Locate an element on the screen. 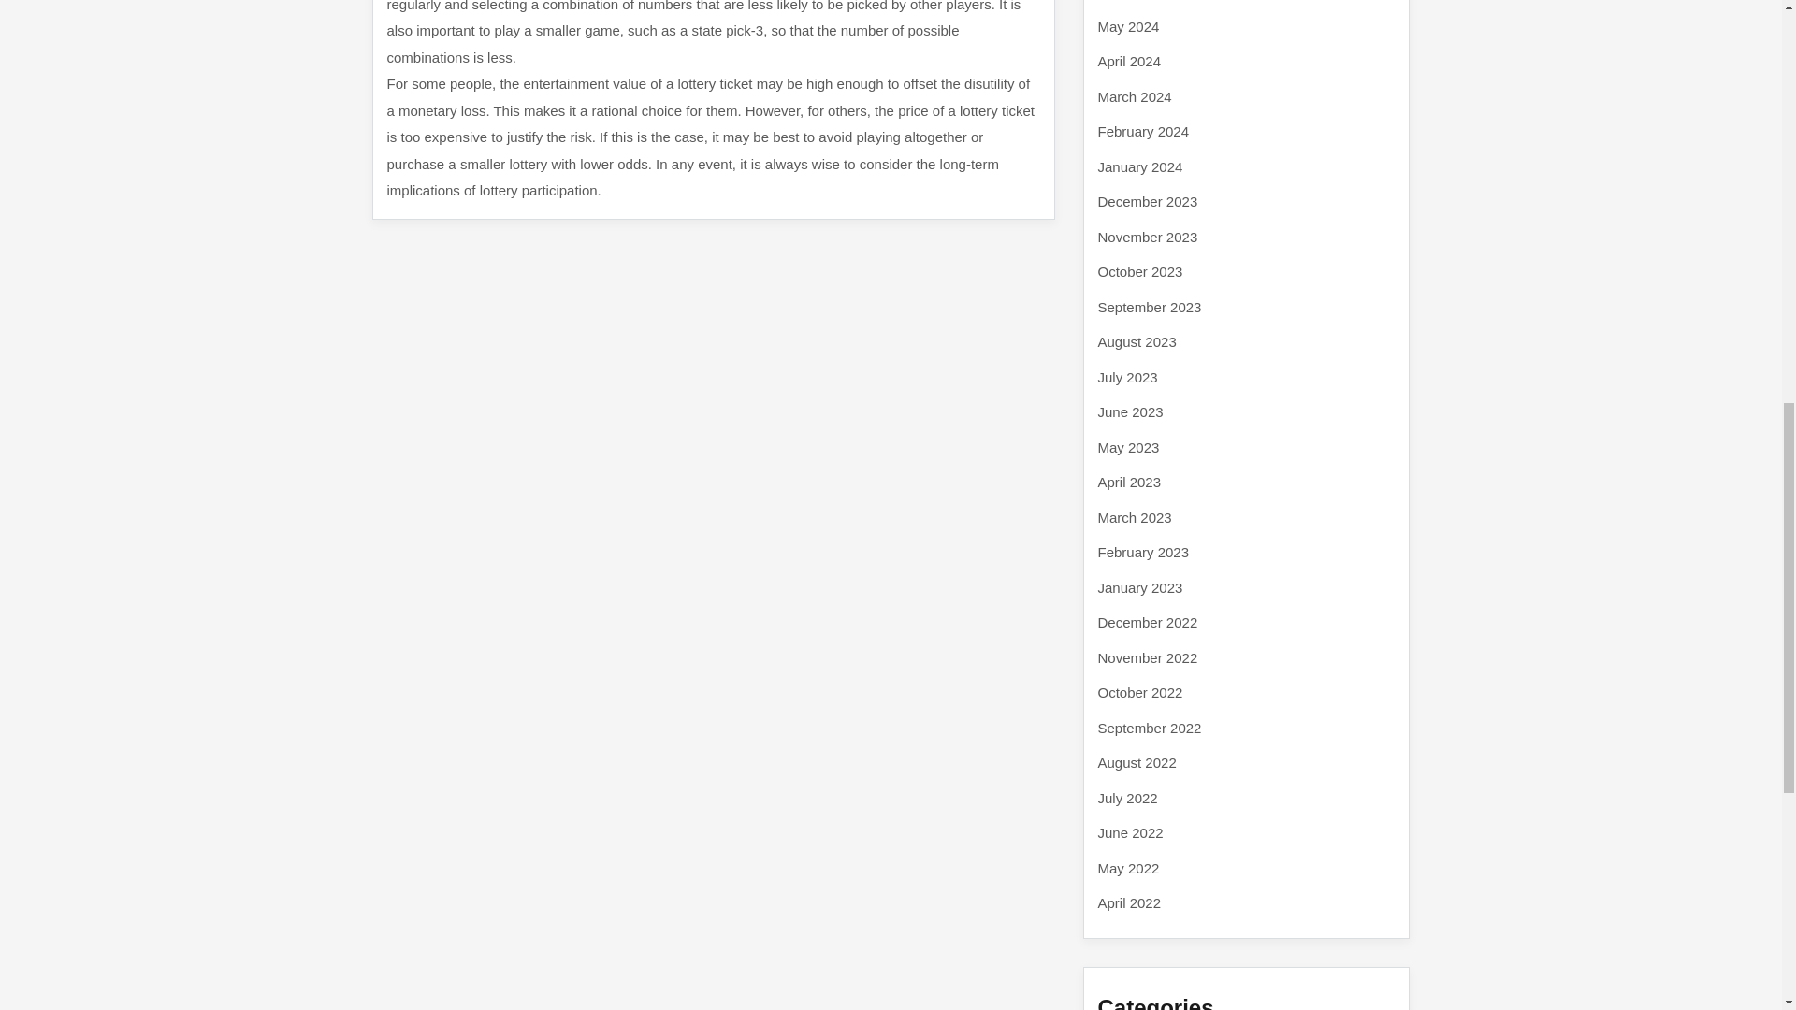  December 2023 is located at coordinates (1147, 201).